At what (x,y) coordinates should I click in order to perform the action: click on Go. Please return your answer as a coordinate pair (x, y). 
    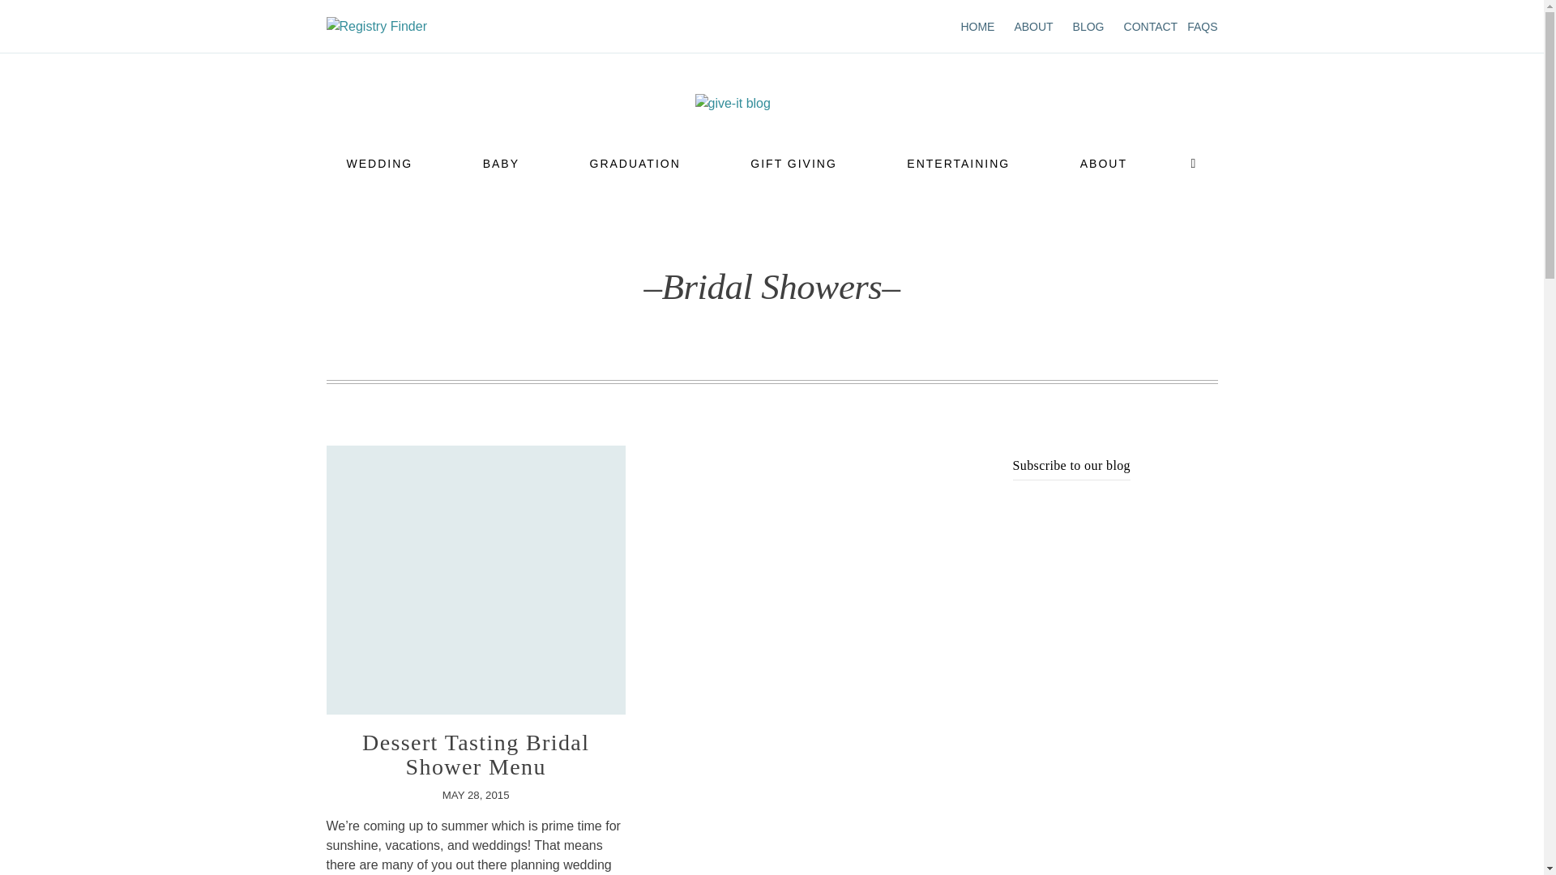
    Looking at the image, I should click on (844, 87).